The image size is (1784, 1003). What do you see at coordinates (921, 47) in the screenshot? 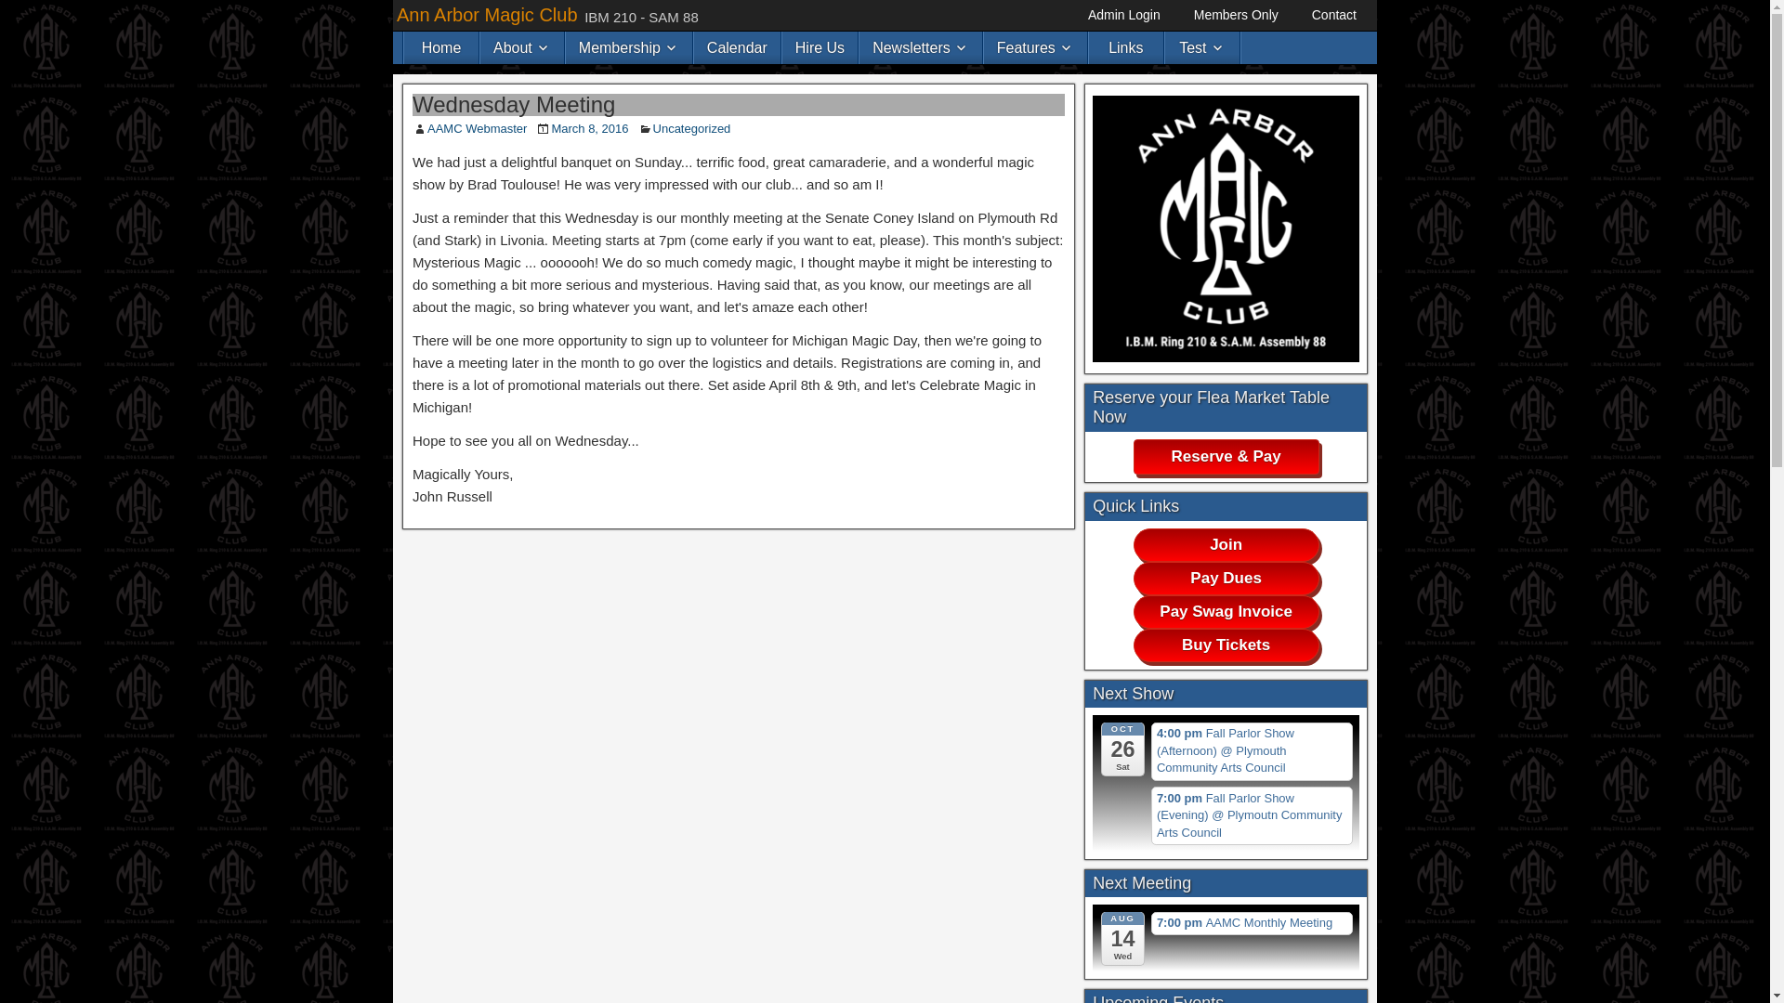
I see `Newsletters` at bounding box center [921, 47].